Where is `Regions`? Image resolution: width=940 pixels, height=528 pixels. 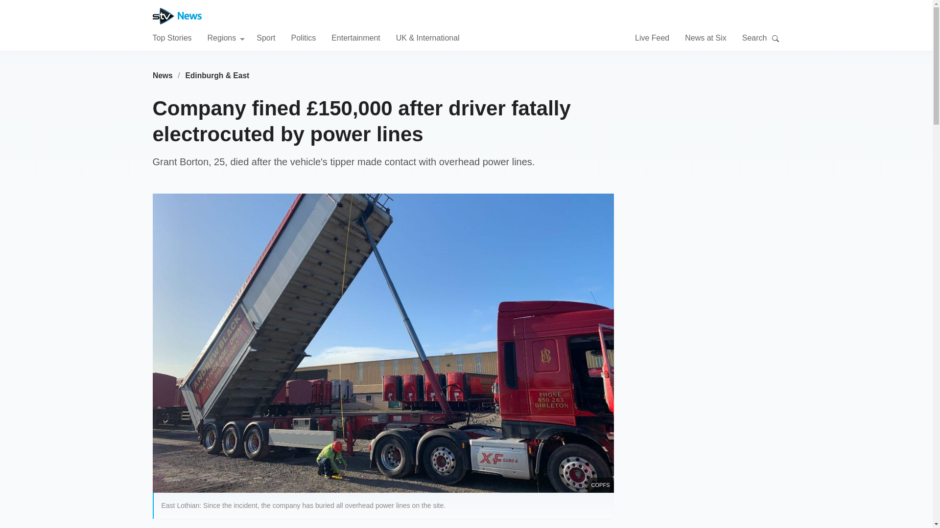 Regions is located at coordinates (226, 37).